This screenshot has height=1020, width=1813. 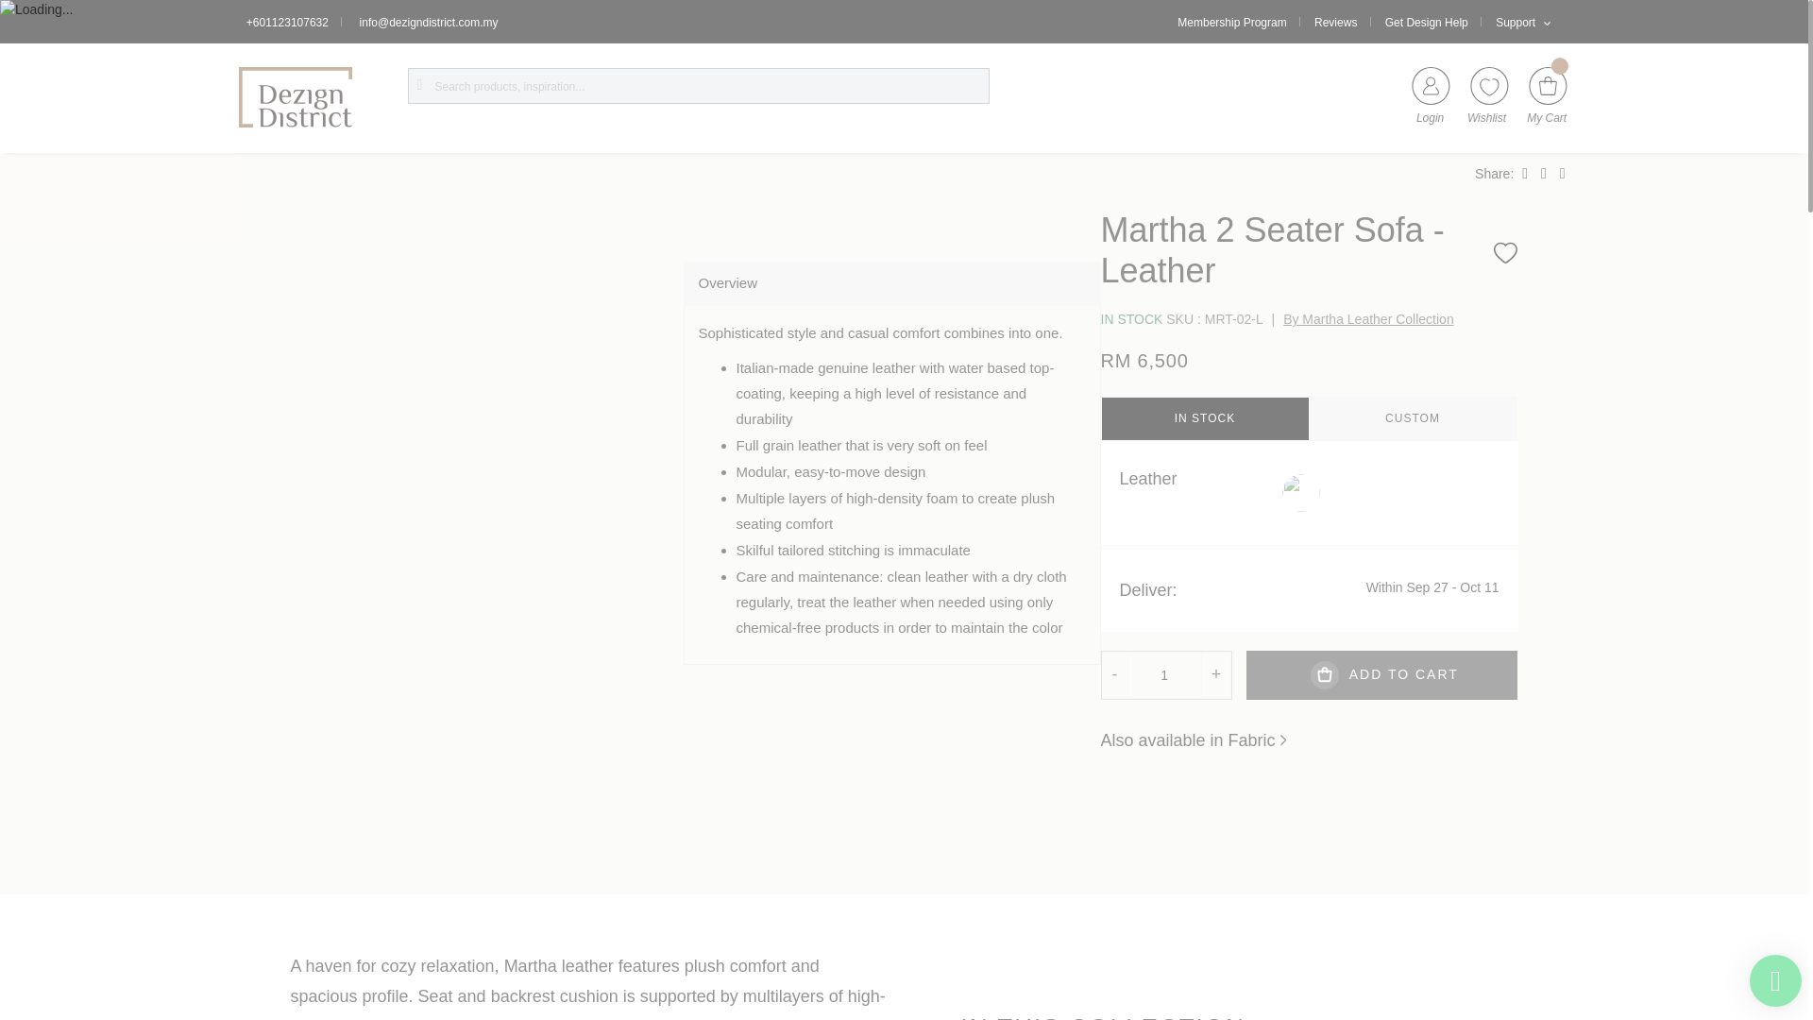 I want to click on logo, so click(x=295, y=97).